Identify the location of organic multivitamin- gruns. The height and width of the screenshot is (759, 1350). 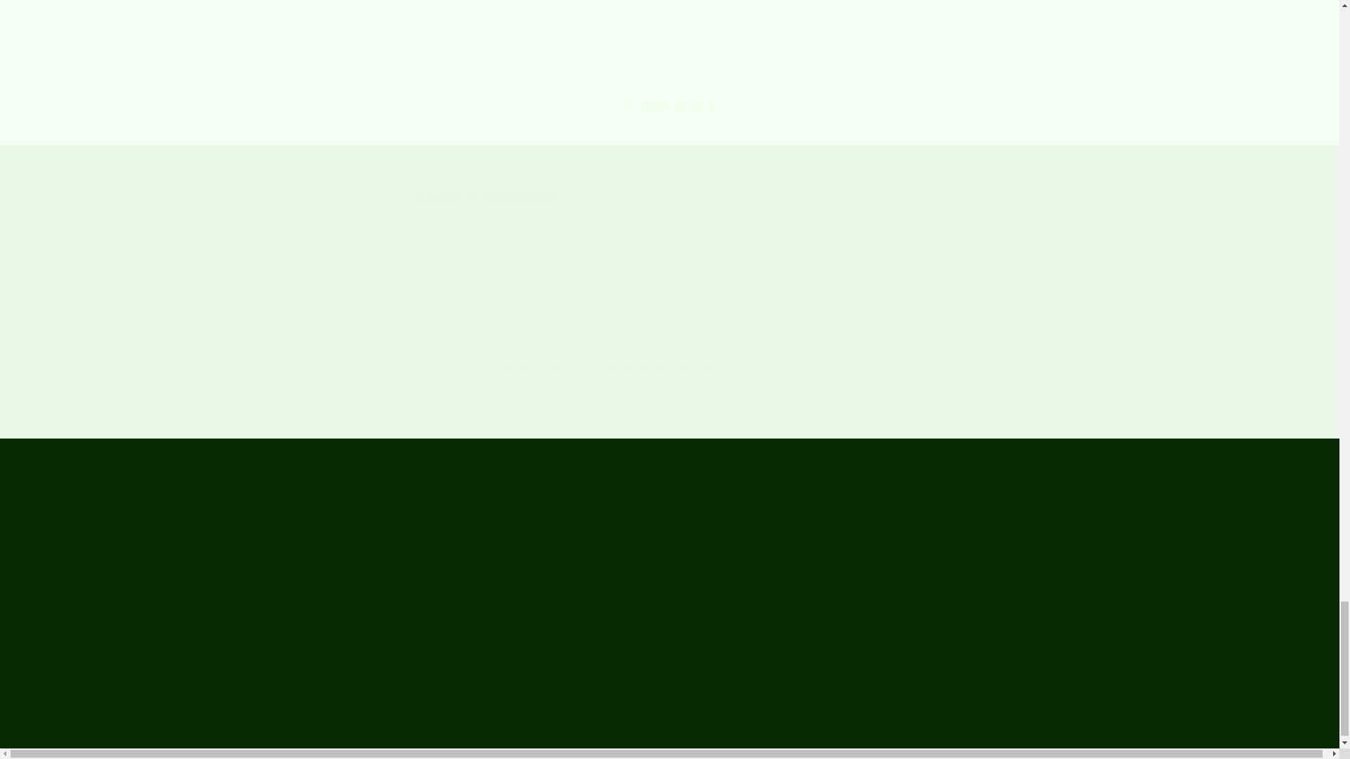
(644, 38).